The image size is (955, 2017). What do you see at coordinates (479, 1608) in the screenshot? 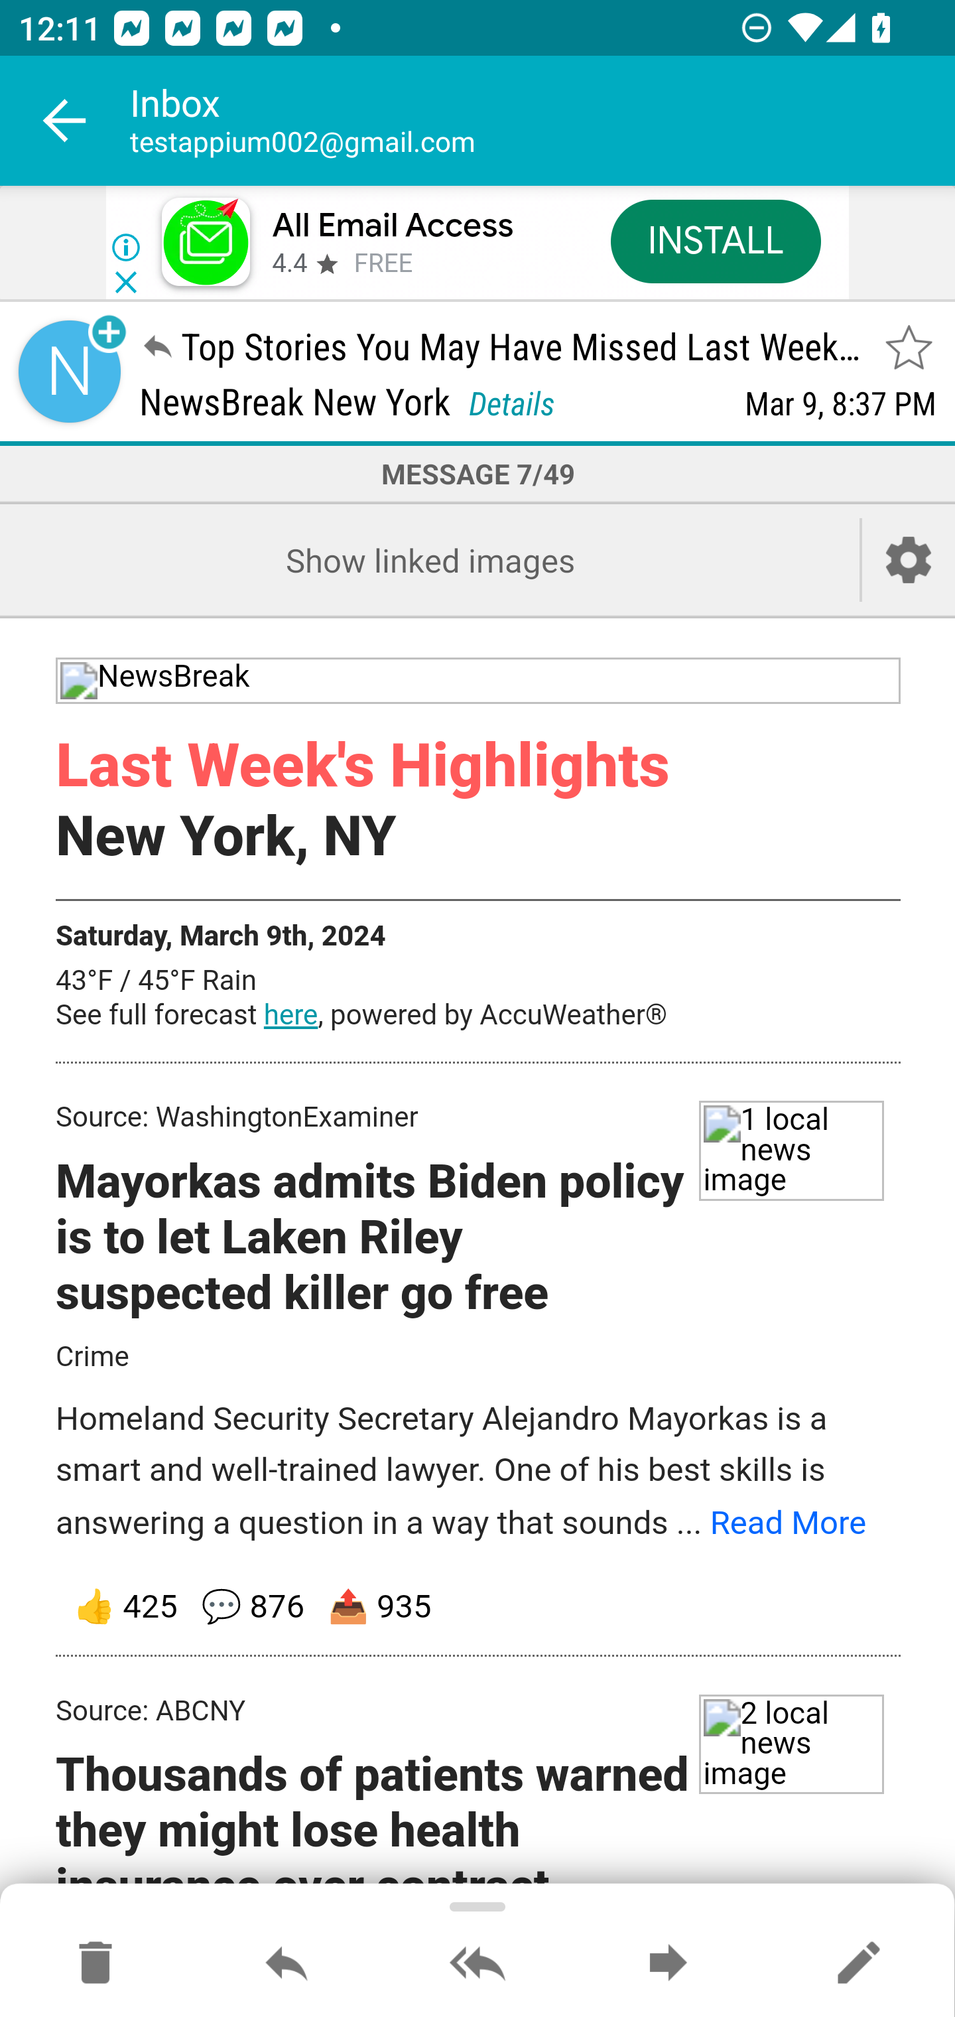
I see `👍 425   💬 876   📤 935` at bounding box center [479, 1608].